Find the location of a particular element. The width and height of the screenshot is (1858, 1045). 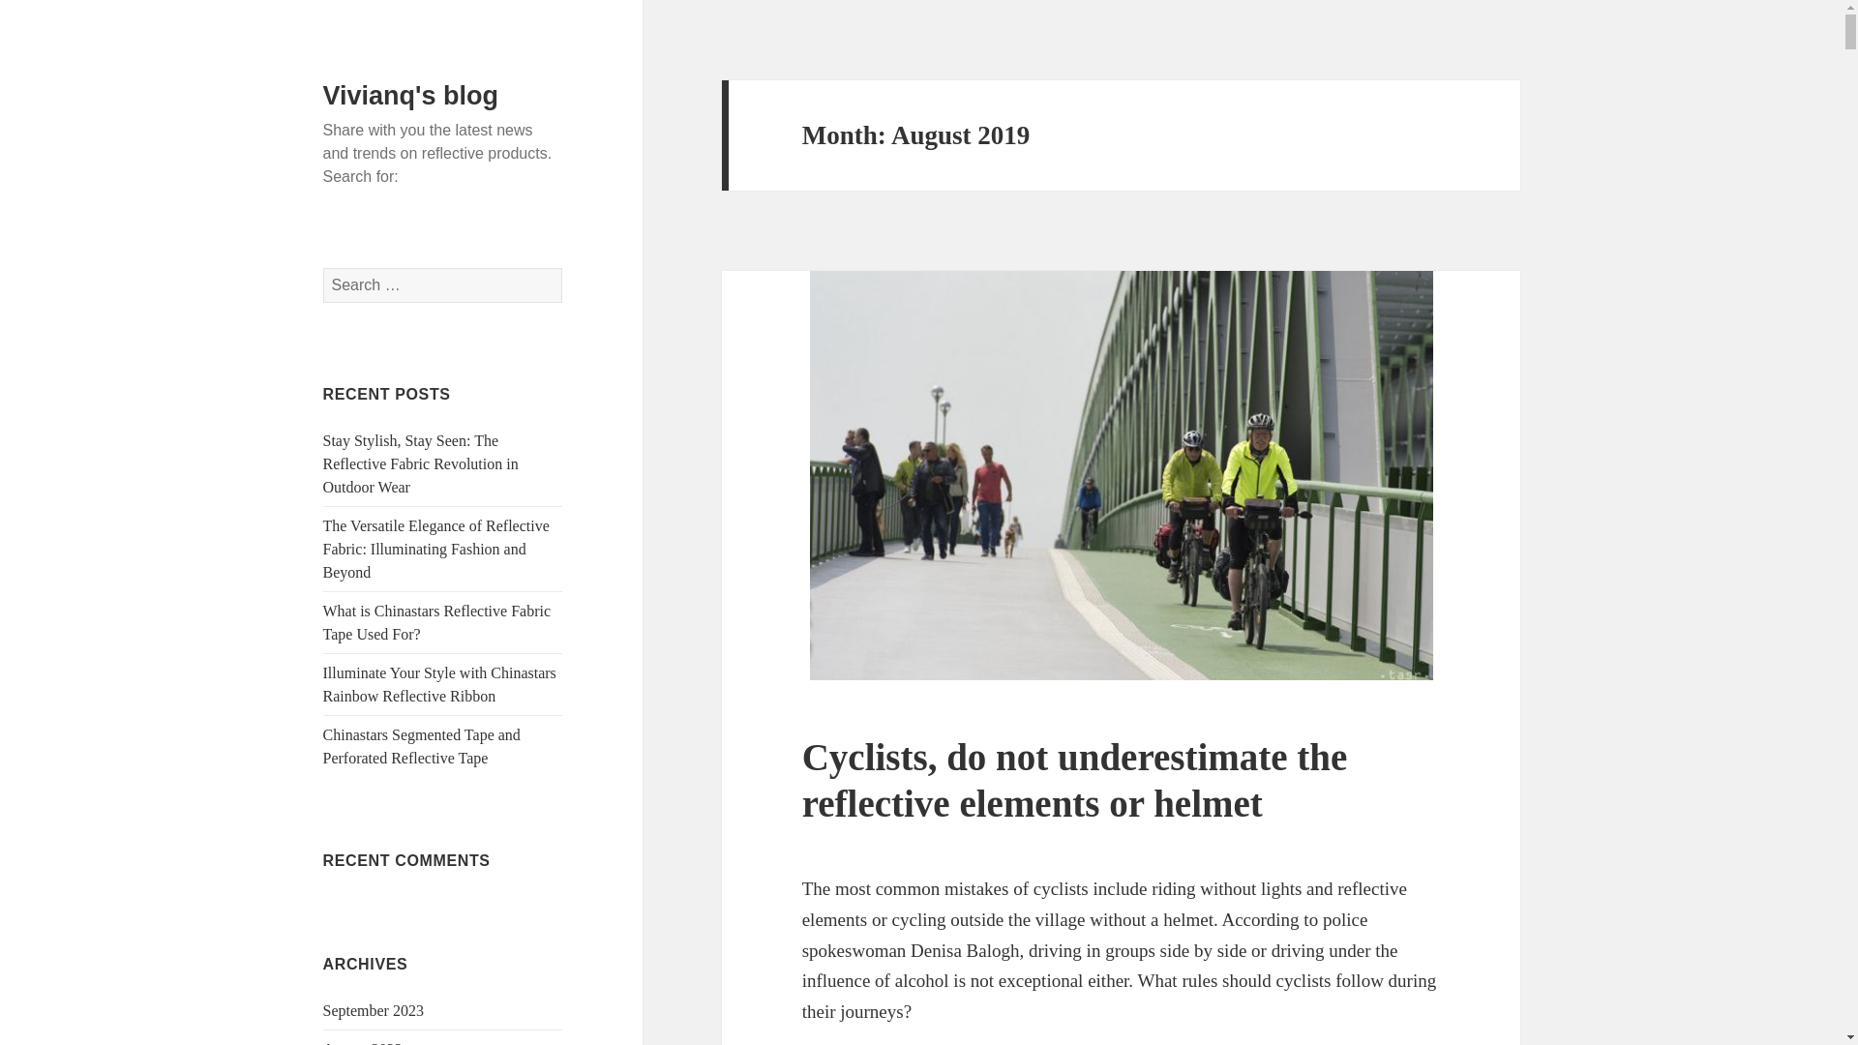

Vivianq's blog is located at coordinates (410, 96).